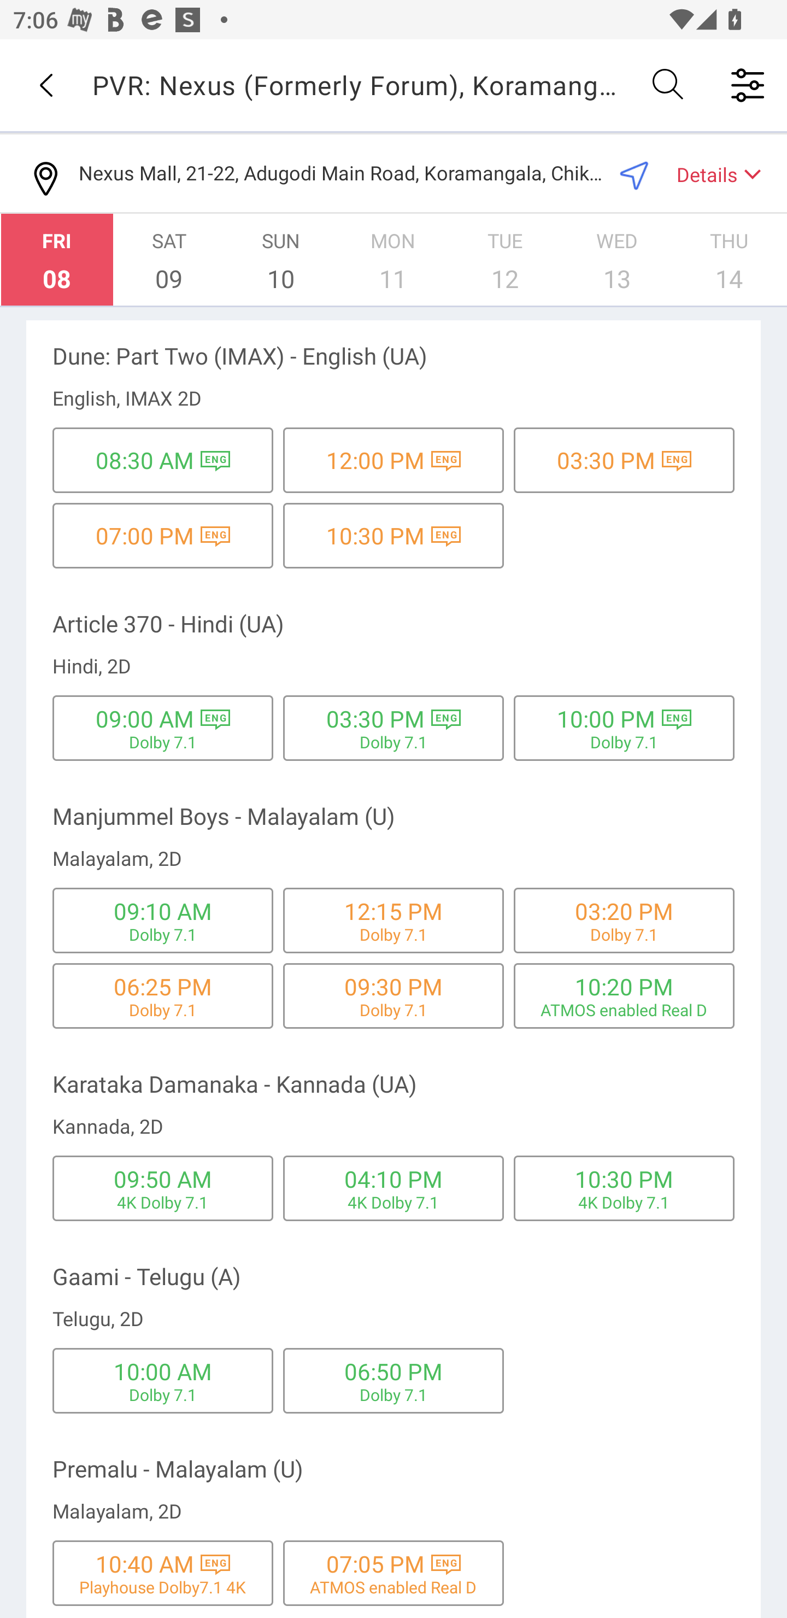  Describe the element at coordinates (393, 1587) in the screenshot. I see `ATMOS enabled Real D` at that location.